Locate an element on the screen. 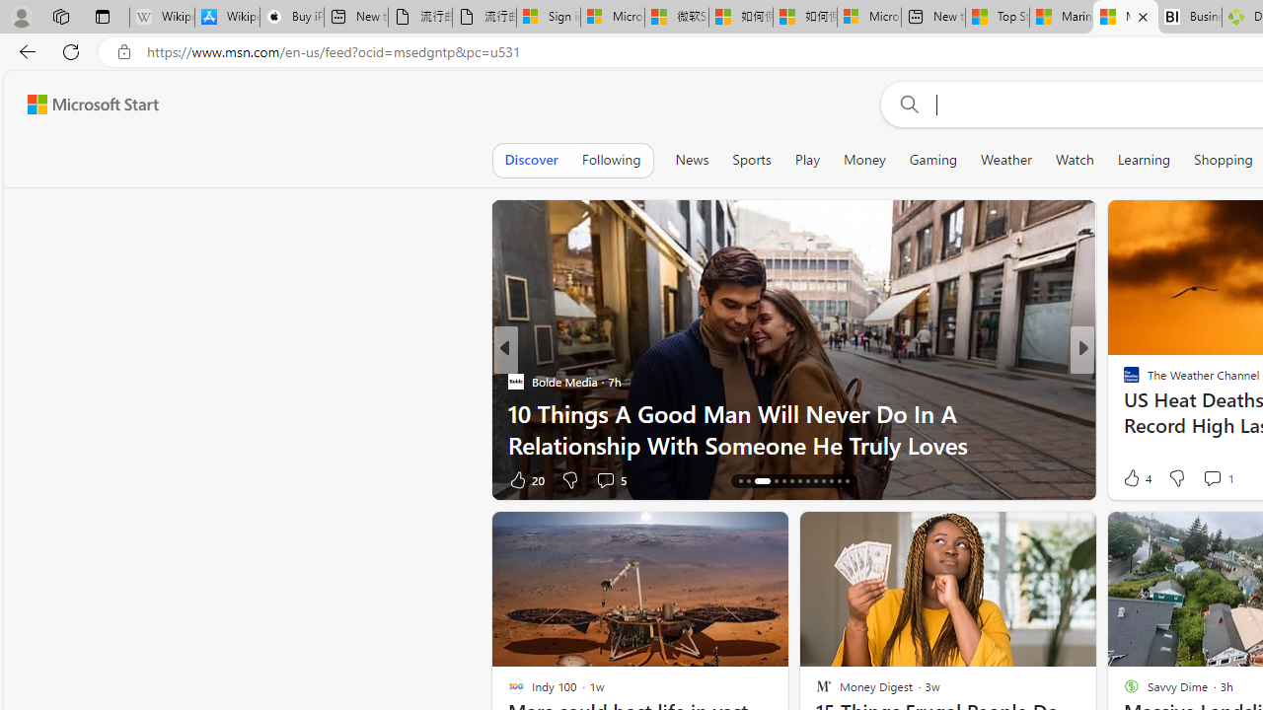 Image resolution: width=1263 pixels, height=710 pixels. The Cool Down is located at coordinates (1123, 381).